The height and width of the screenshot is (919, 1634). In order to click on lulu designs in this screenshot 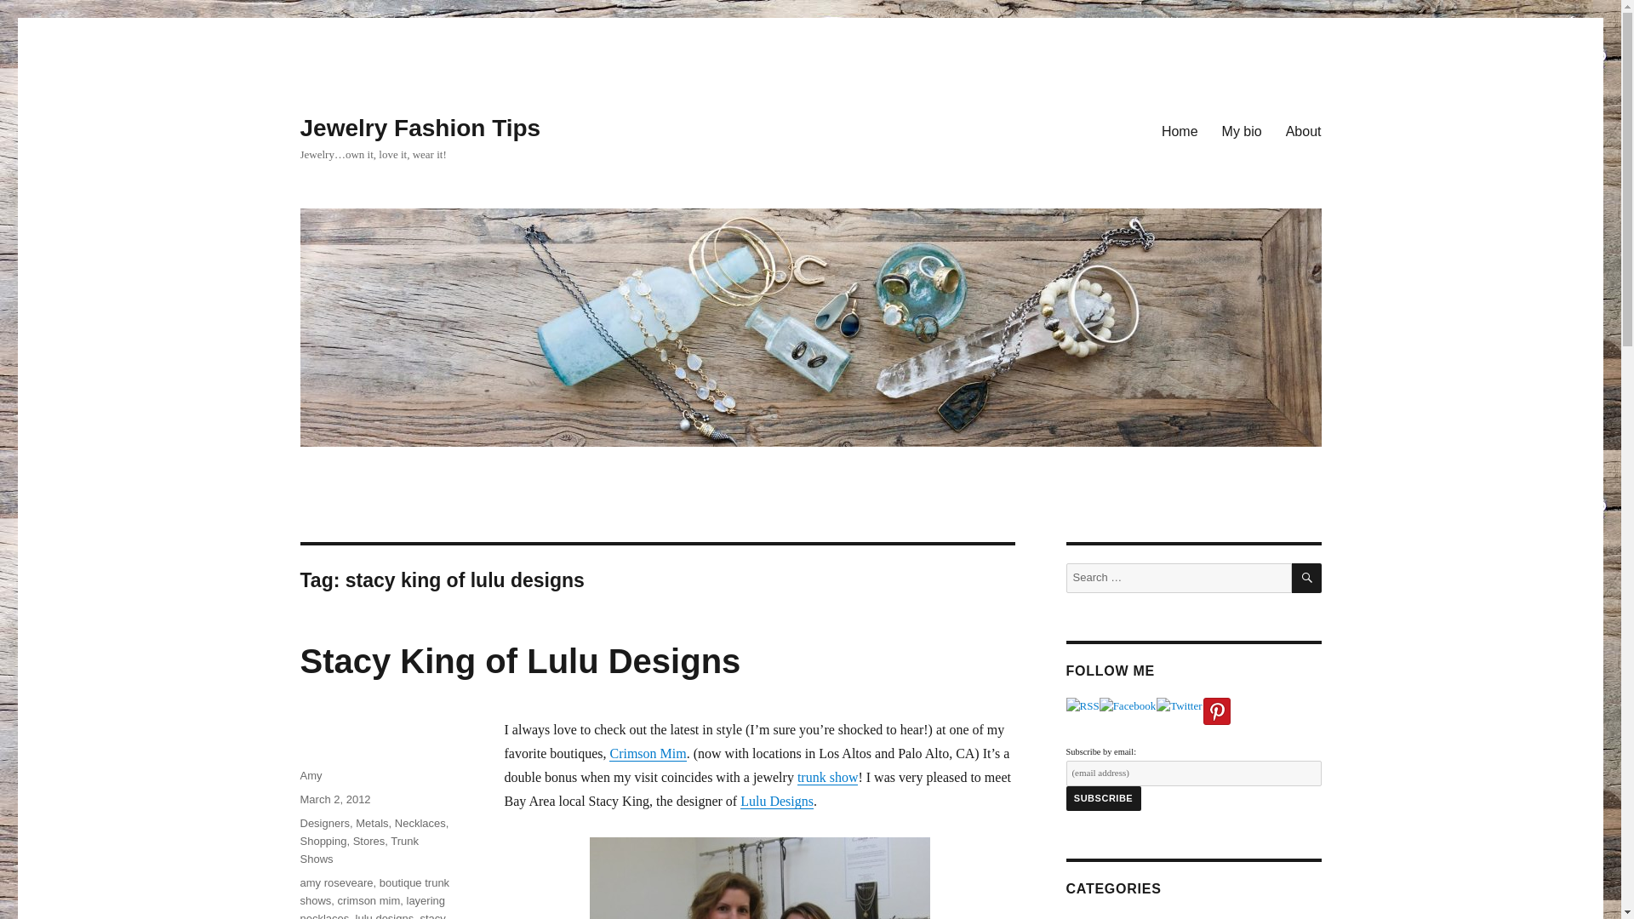, I will do `click(385, 916)`.